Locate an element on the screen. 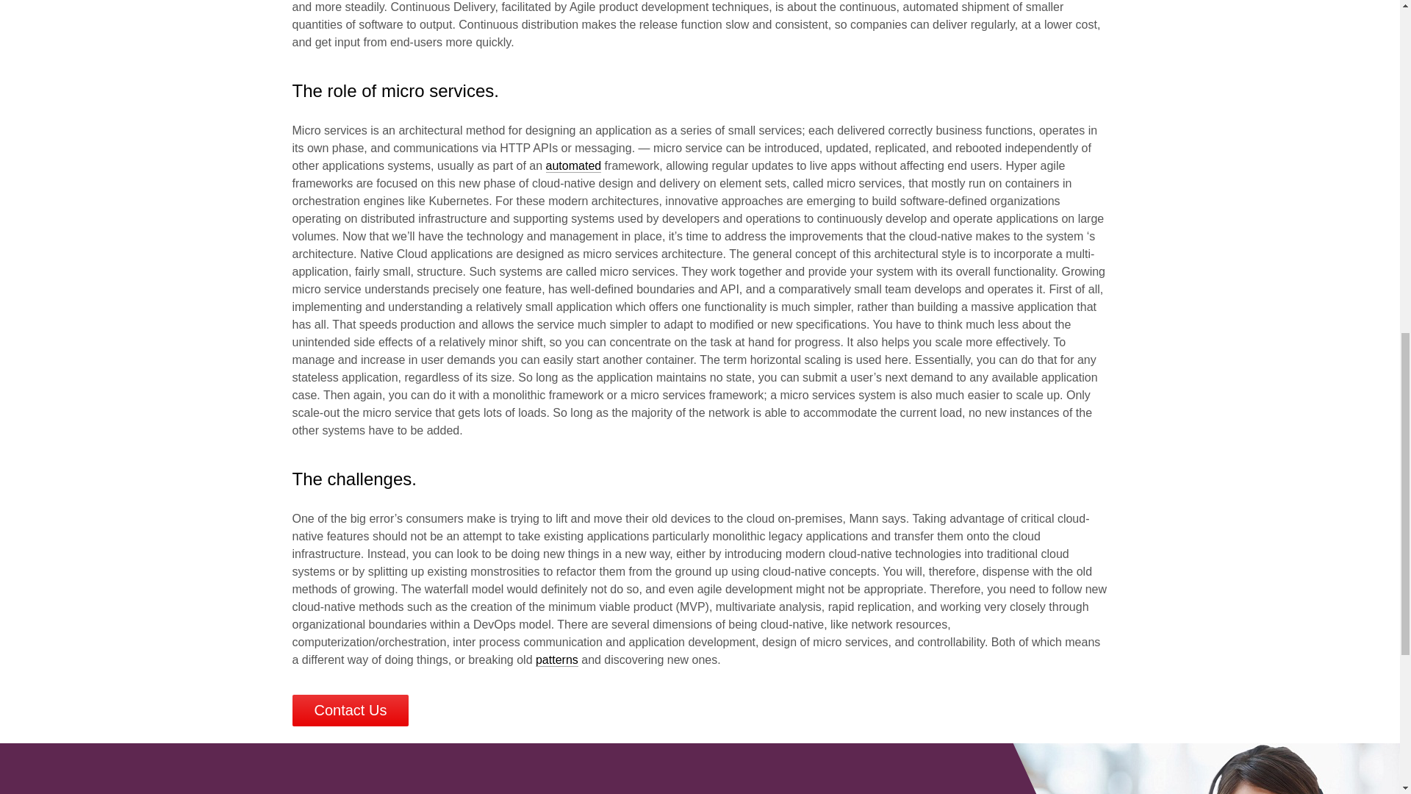 Image resolution: width=1411 pixels, height=794 pixels. patterns is located at coordinates (557, 660).